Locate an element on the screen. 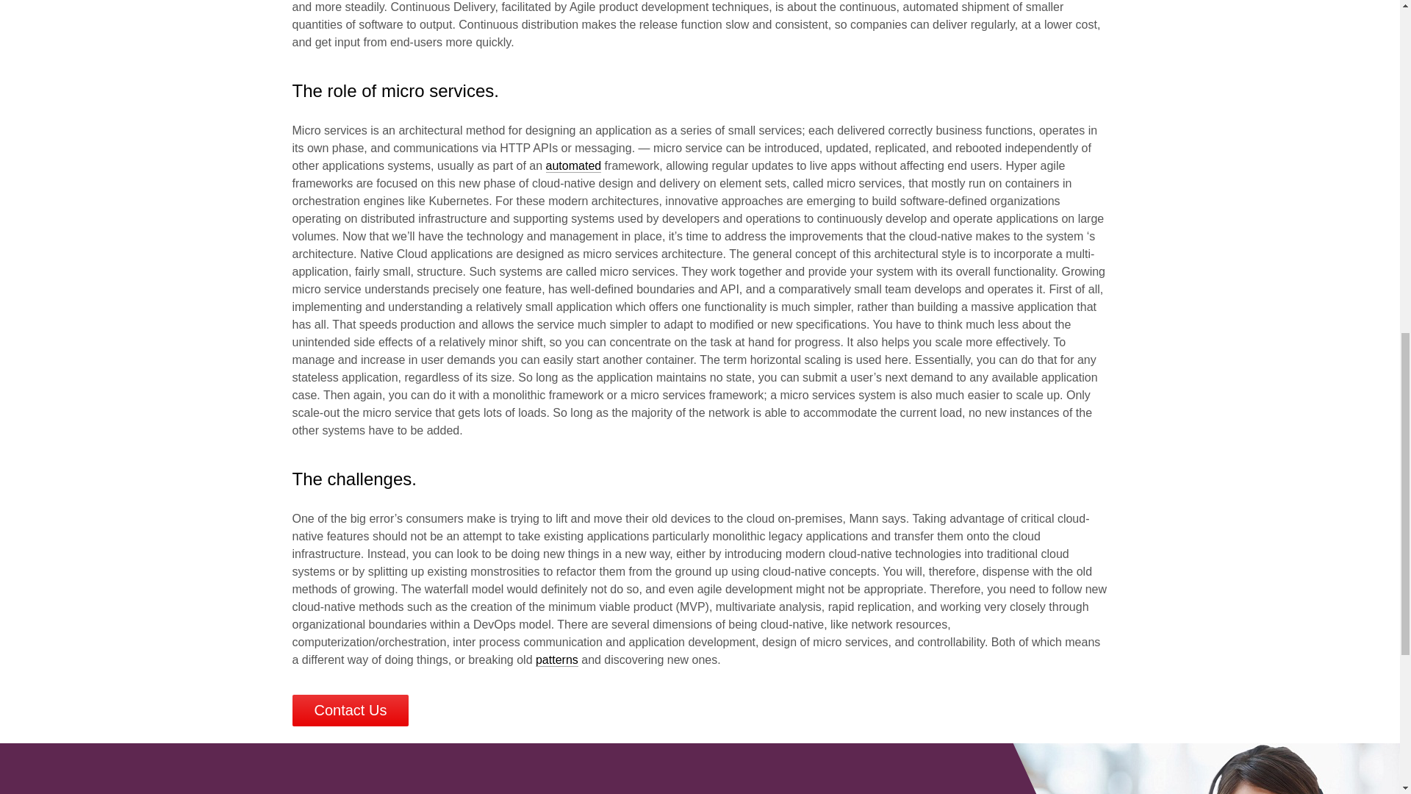 Image resolution: width=1411 pixels, height=794 pixels. patterns is located at coordinates (557, 660).